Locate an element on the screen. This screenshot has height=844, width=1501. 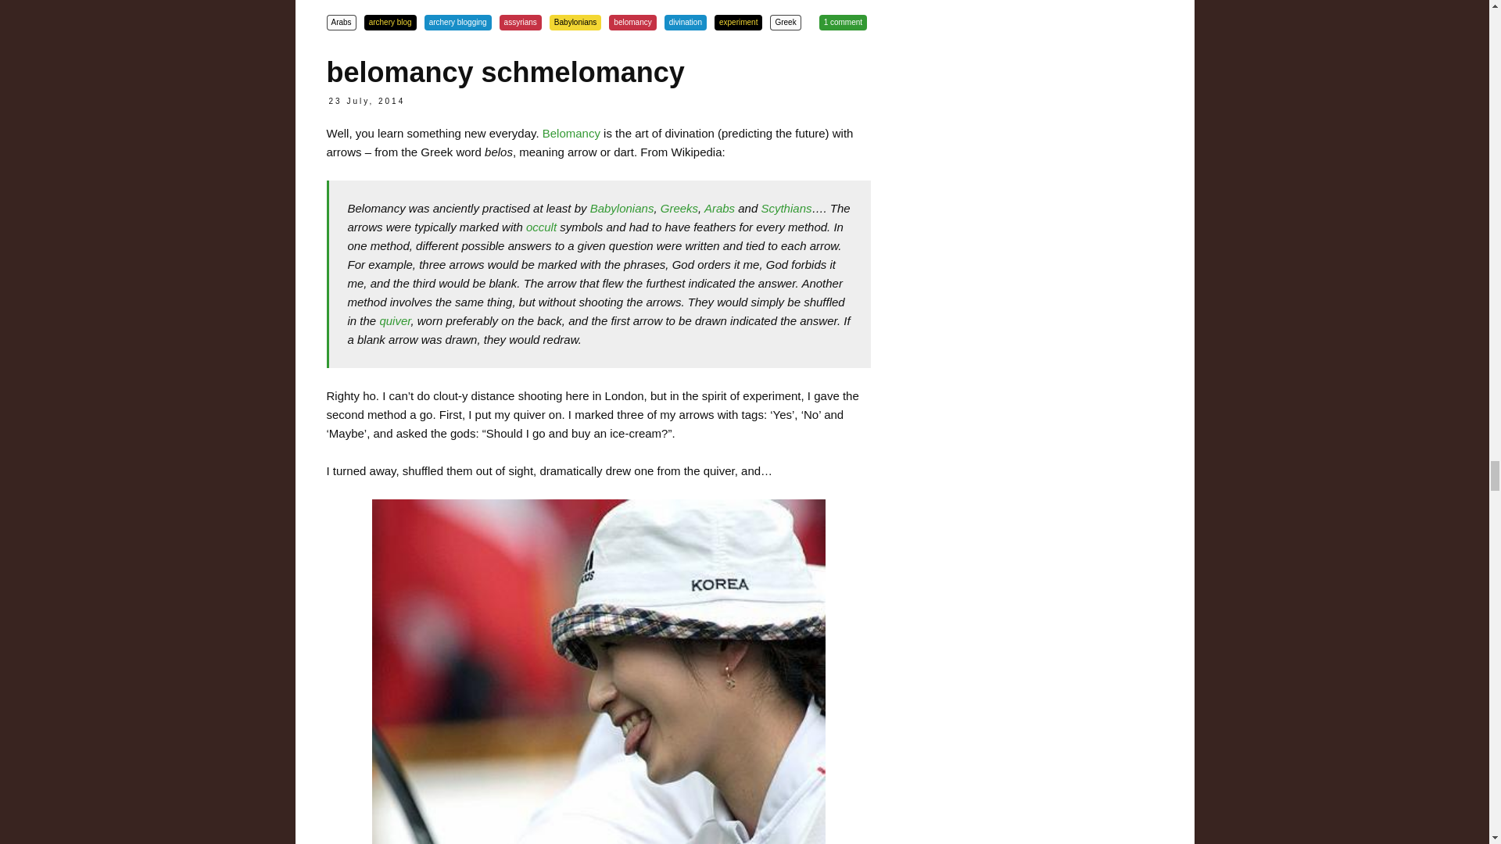
Babylonia is located at coordinates (622, 208).